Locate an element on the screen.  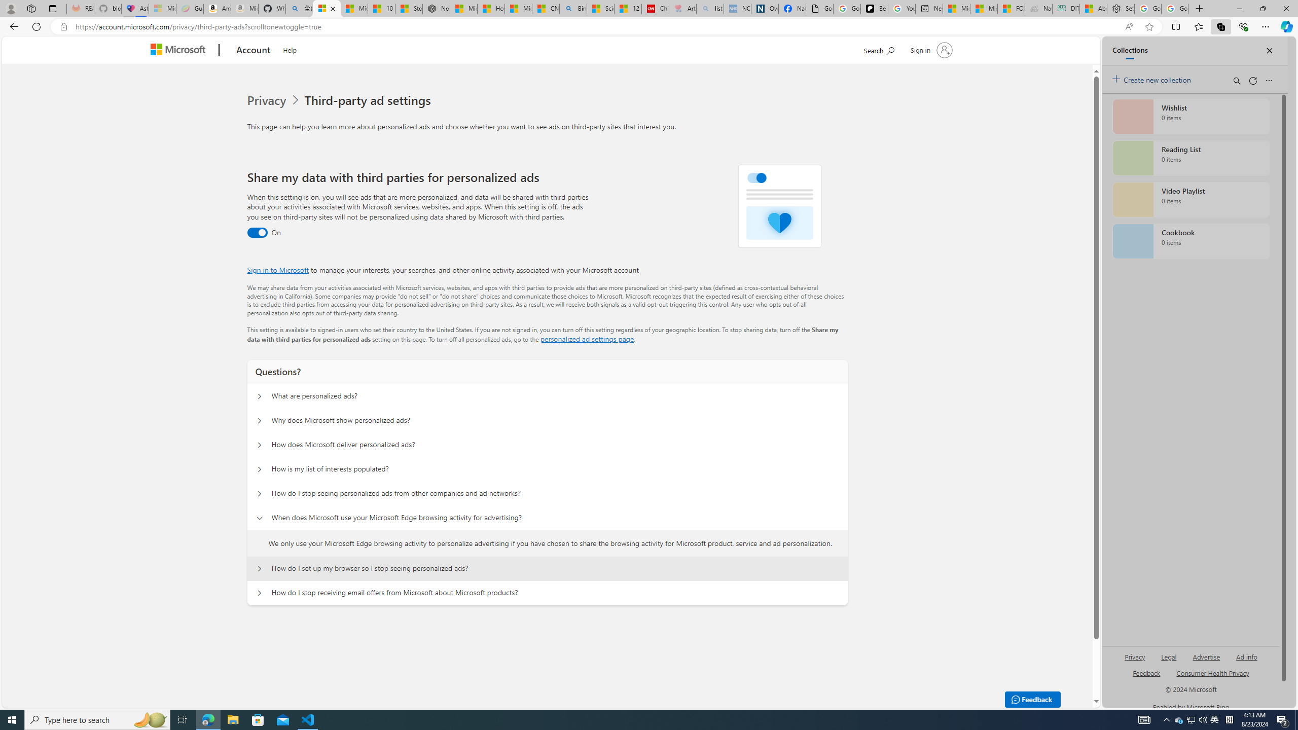
Help is located at coordinates (289, 49).